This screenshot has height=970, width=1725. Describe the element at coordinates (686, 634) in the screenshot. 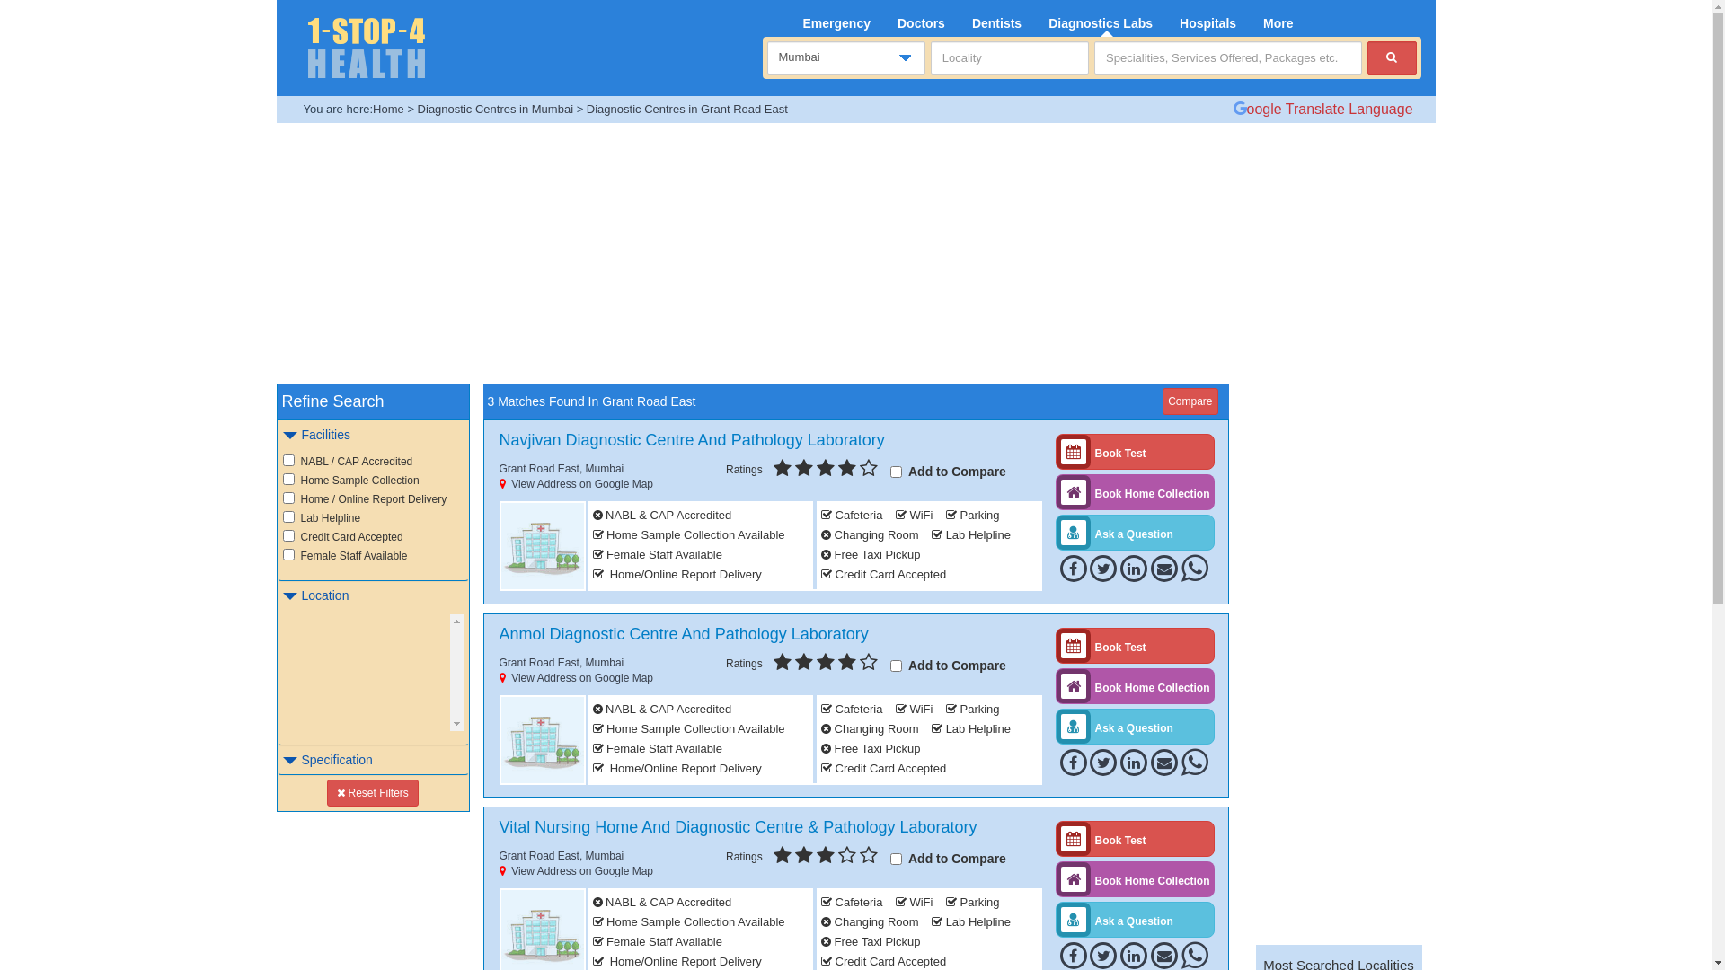

I see `Anmol Diagnostic Centre And Pathology Laboratory ` at that location.